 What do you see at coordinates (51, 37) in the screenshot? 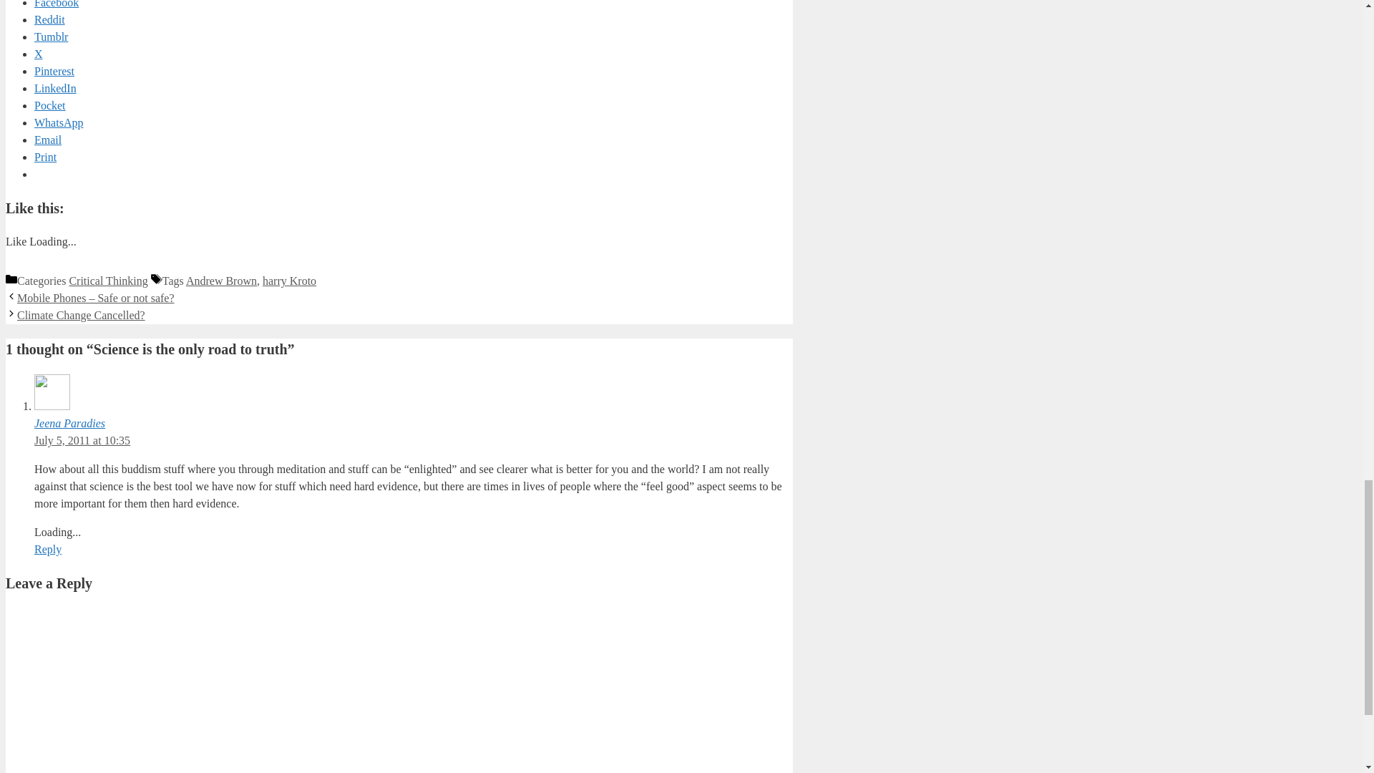
I see `Click to share on Tumblr` at bounding box center [51, 37].